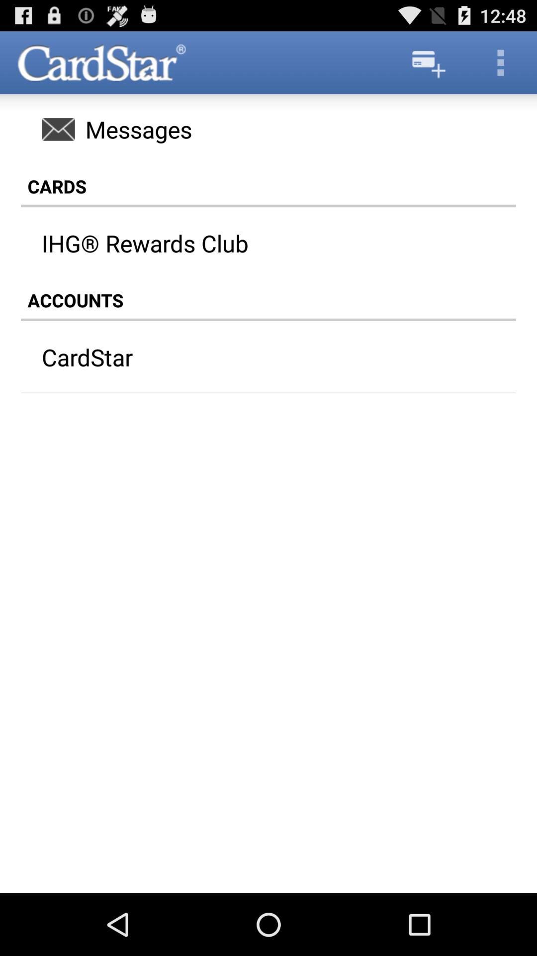  Describe the element at coordinates (268, 300) in the screenshot. I see `press the accounts` at that location.